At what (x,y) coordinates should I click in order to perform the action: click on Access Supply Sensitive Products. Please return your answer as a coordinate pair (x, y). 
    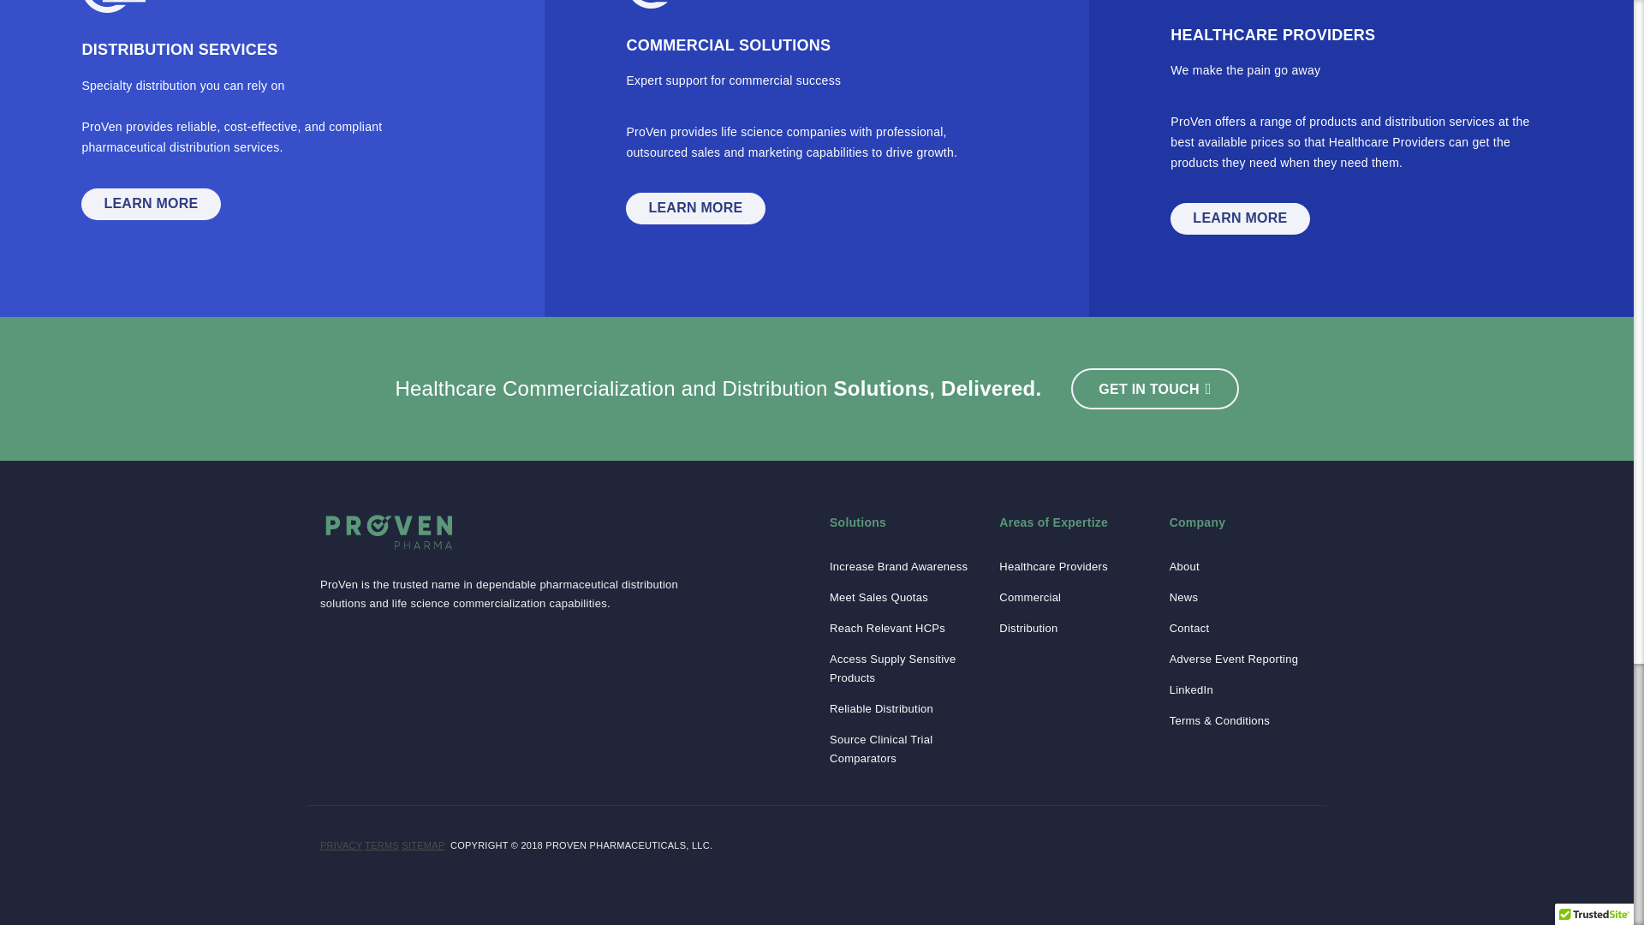
    Looking at the image, I should click on (901, 668).